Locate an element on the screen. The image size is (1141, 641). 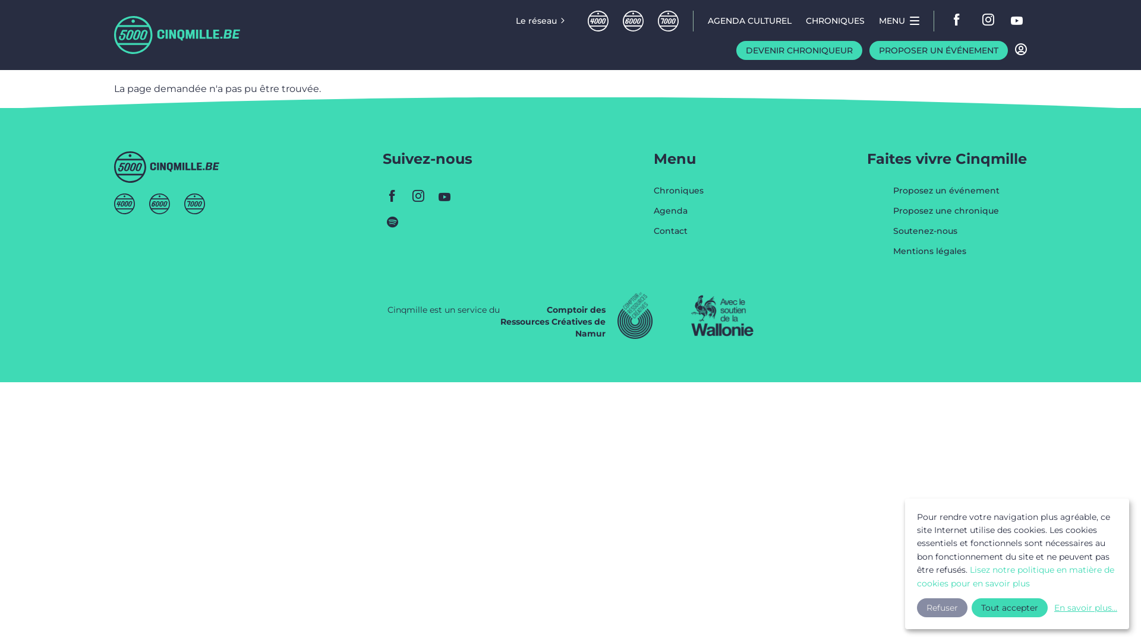
instagram is located at coordinates (989, 21).